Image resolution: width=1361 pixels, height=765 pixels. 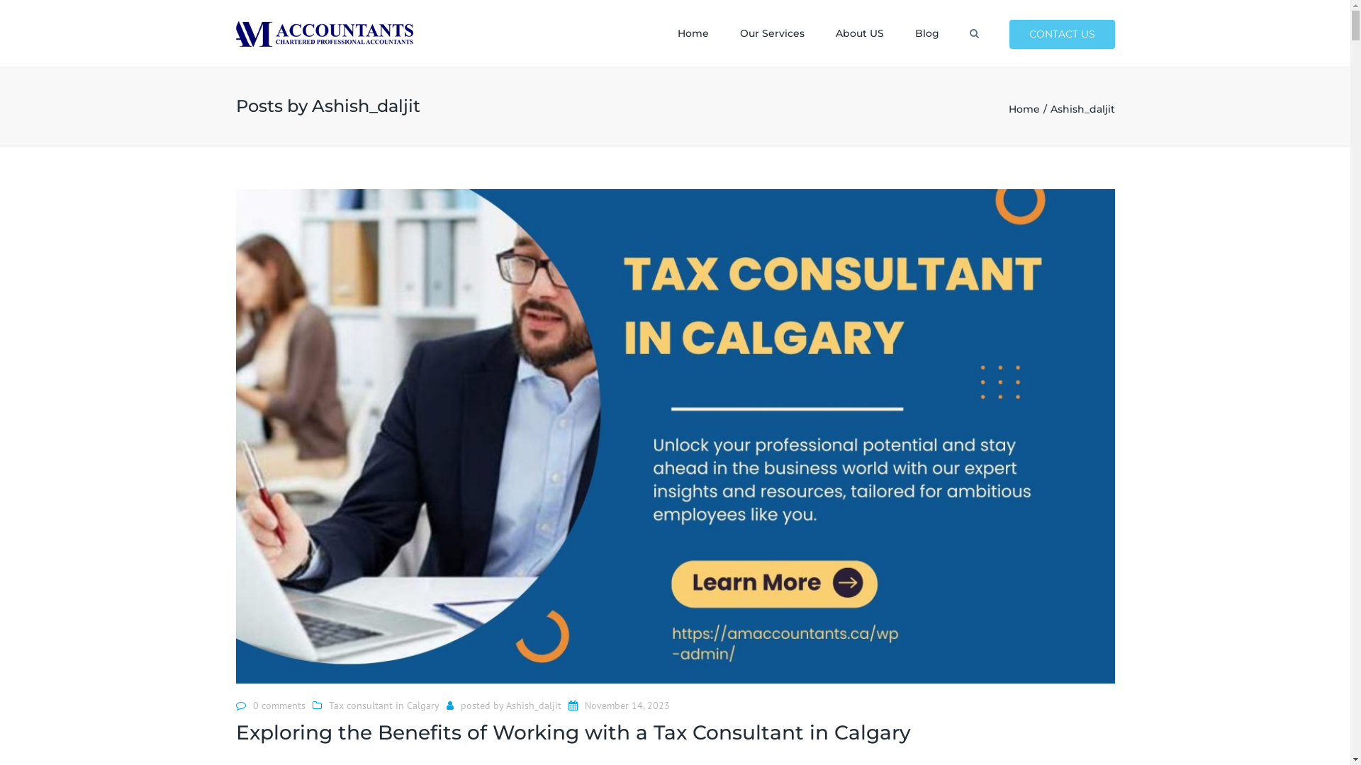 I want to click on Blog, so click(x=926, y=34).